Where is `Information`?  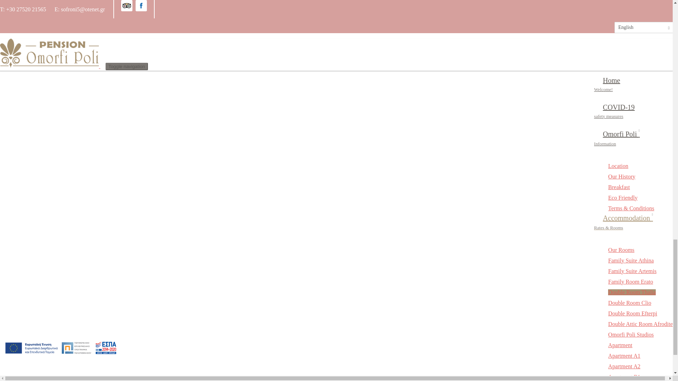 Information is located at coordinates (29, 93).